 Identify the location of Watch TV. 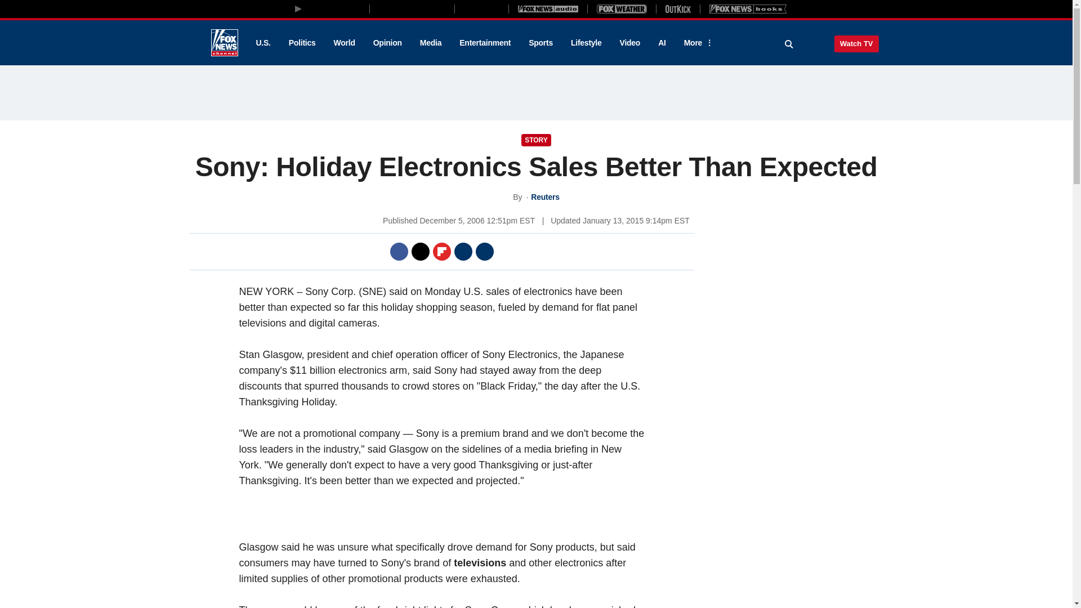
(856, 43).